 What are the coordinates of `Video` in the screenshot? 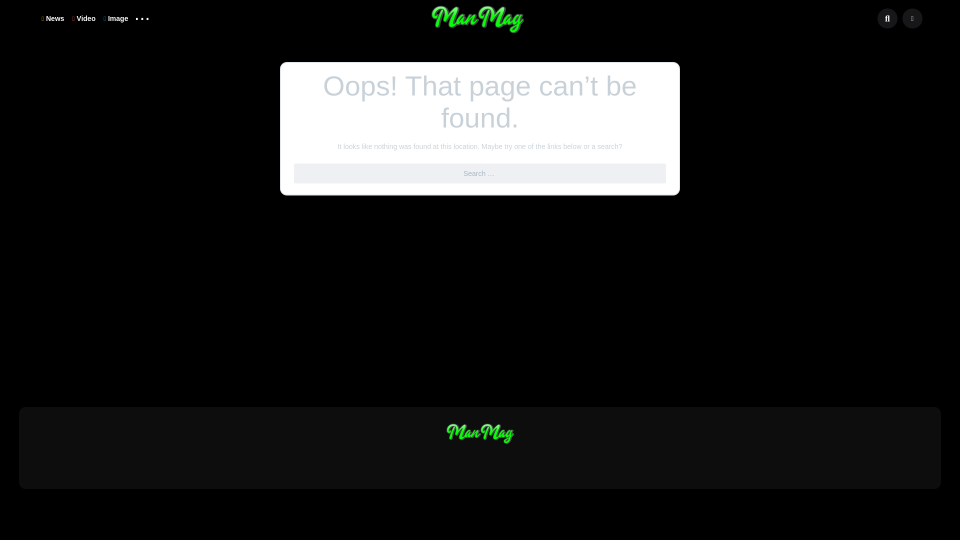 It's located at (84, 18).